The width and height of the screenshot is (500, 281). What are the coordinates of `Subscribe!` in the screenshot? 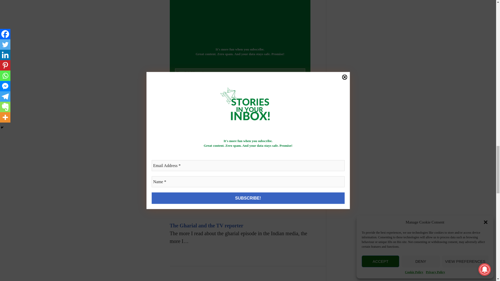 It's located at (240, 102).